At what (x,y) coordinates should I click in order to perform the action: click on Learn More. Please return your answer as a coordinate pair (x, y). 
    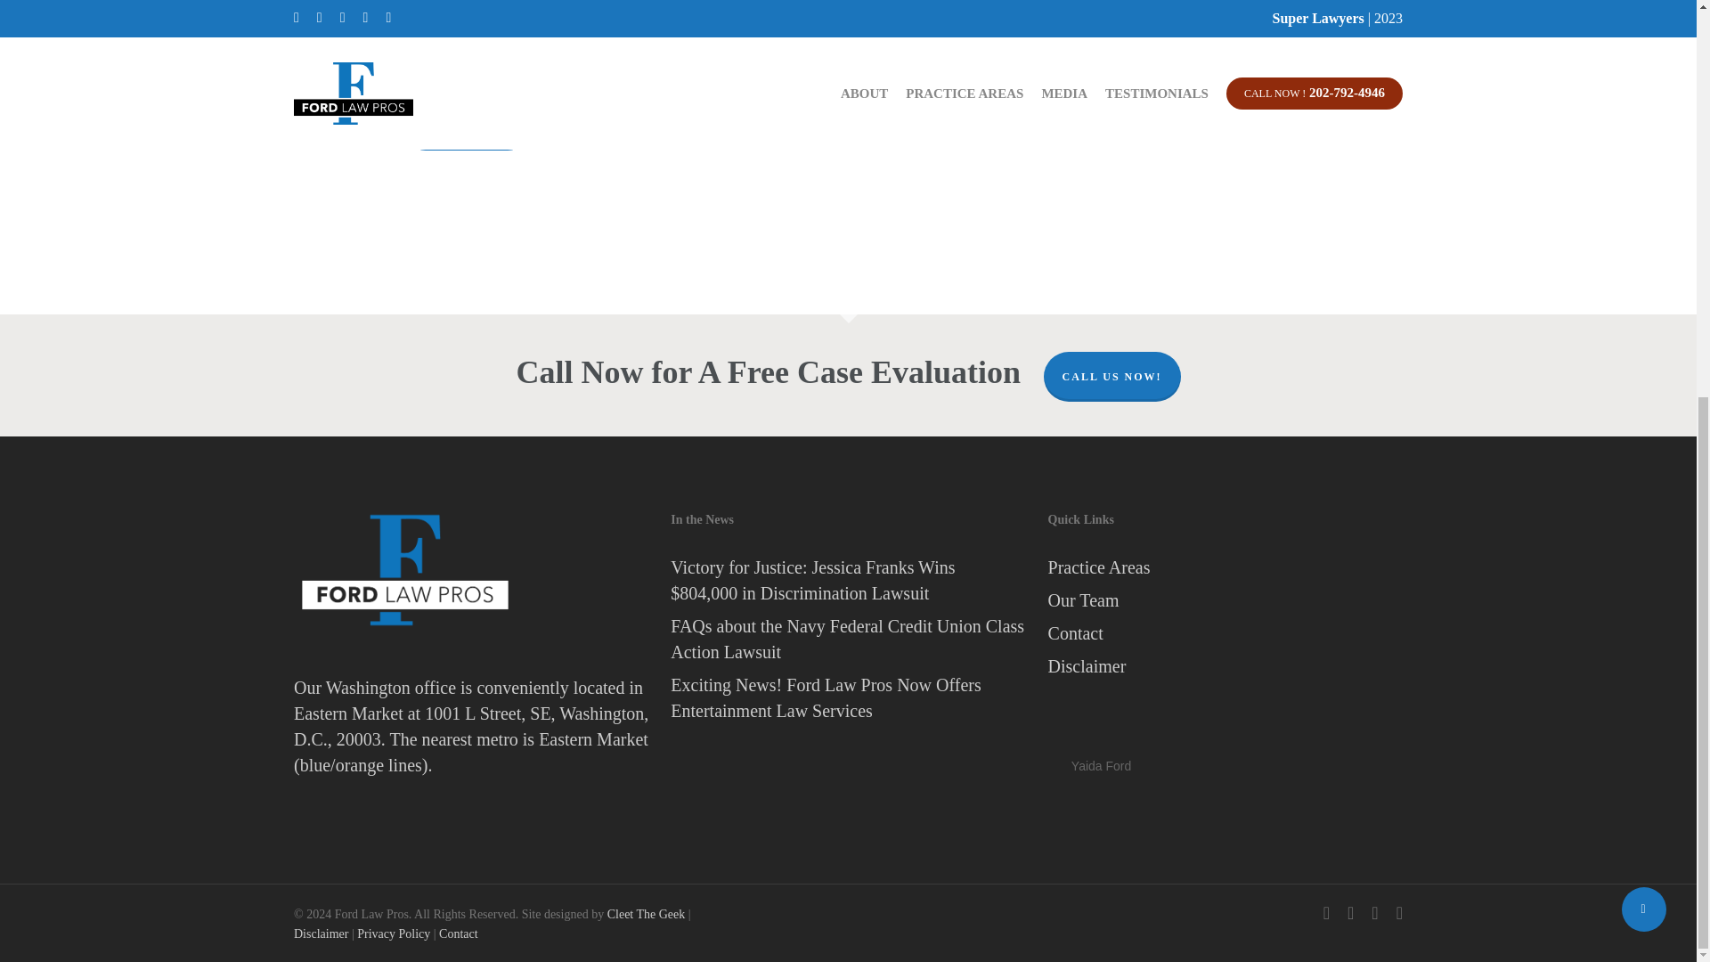
    Looking at the image, I should click on (467, 127).